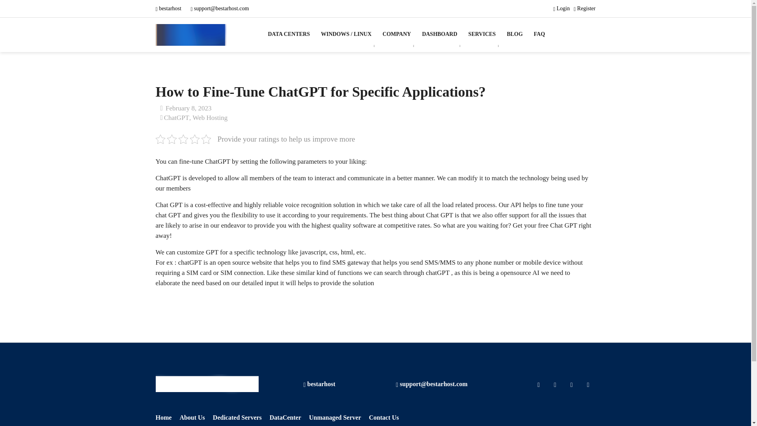 Image resolution: width=757 pixels, height=426 pixels. Describe the element at coordinates (210, 118) in the screenshot. I see `Web Hosting` at that location.